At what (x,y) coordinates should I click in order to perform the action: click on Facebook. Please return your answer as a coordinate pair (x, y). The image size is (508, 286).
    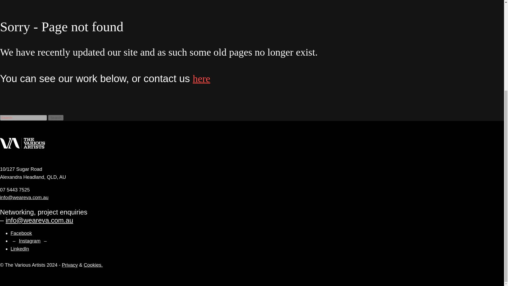
    Looking at the image, I should click on (21, 233).